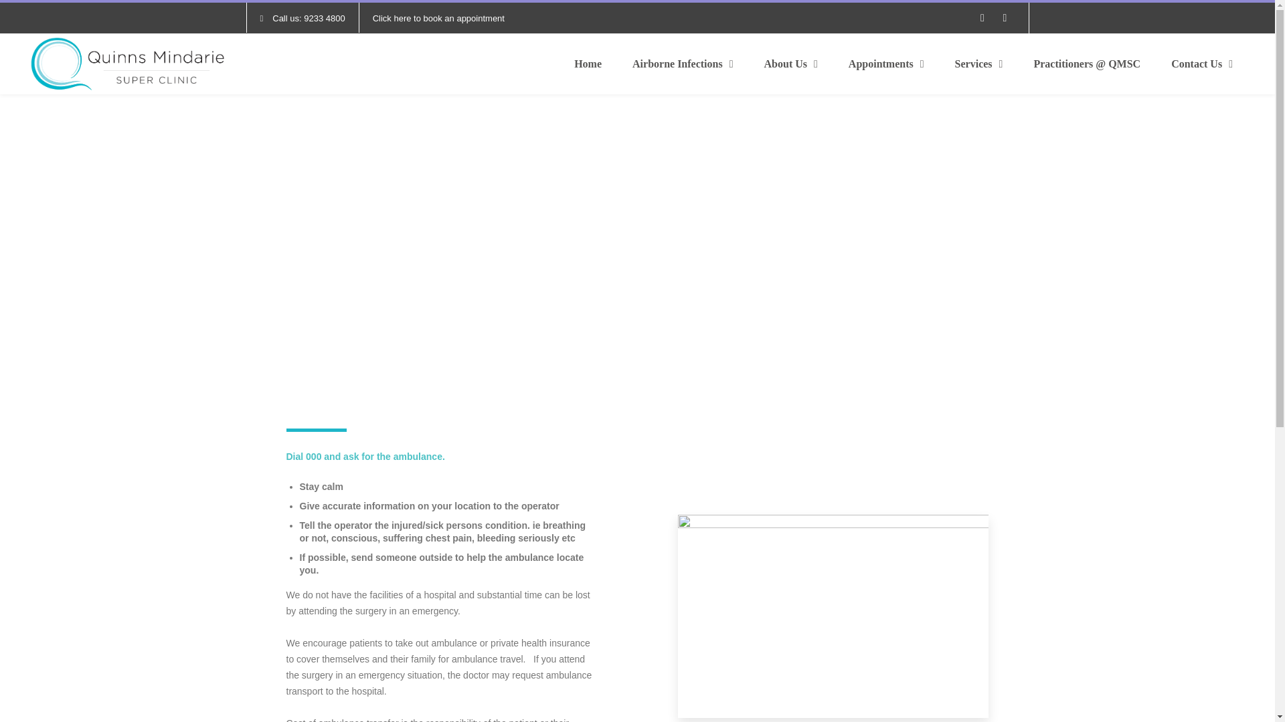  What do you see at coordinates (886, 64) in the screenshot?
I see `Appointments` at bounding box center [886, 64].